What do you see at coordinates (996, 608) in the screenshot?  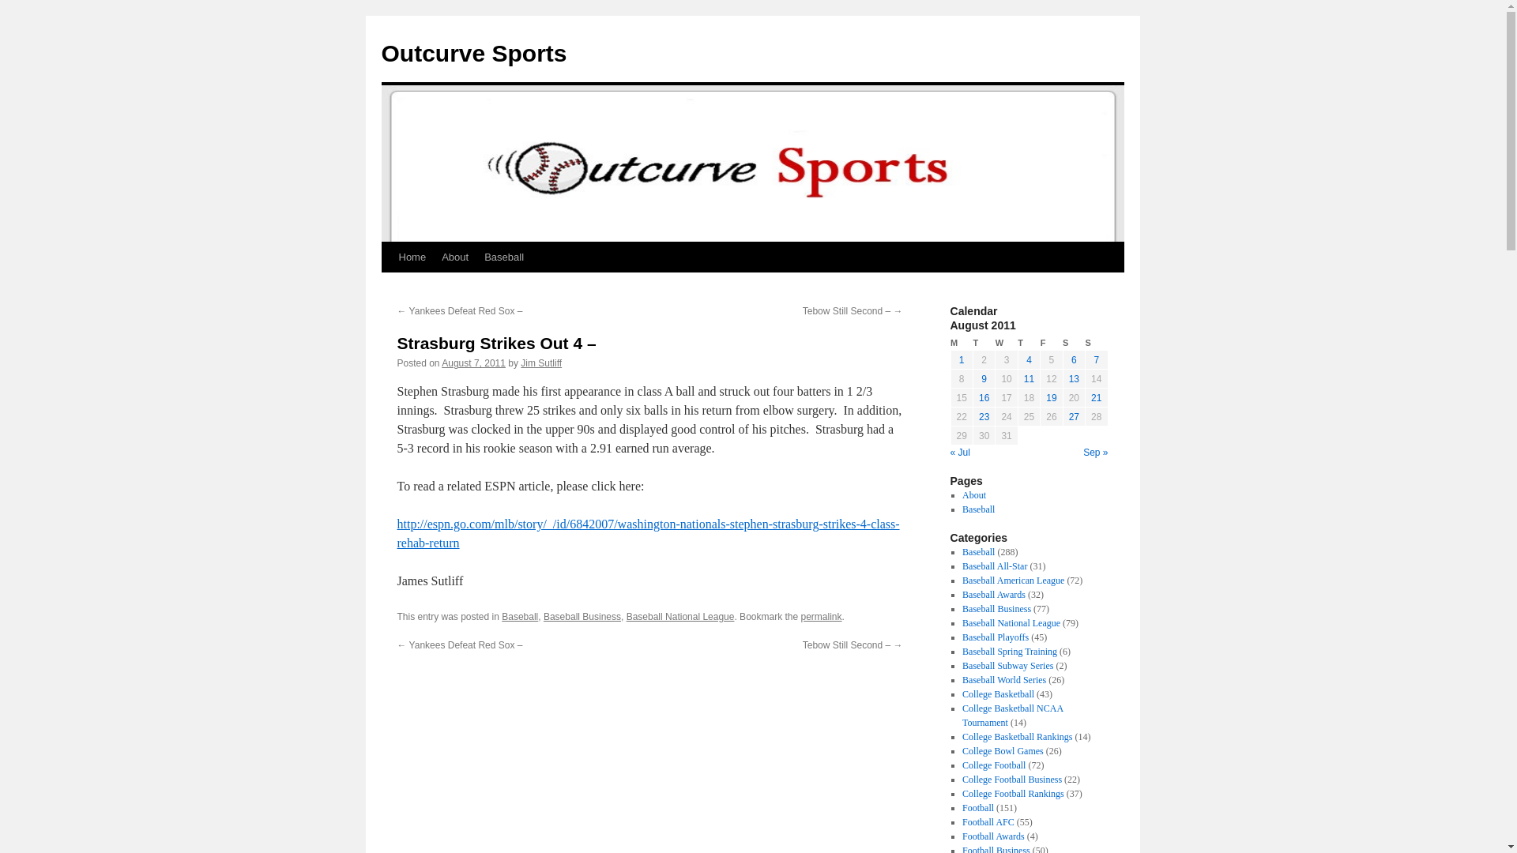 I see `Baseball Business` at bounding box center [996, 608].